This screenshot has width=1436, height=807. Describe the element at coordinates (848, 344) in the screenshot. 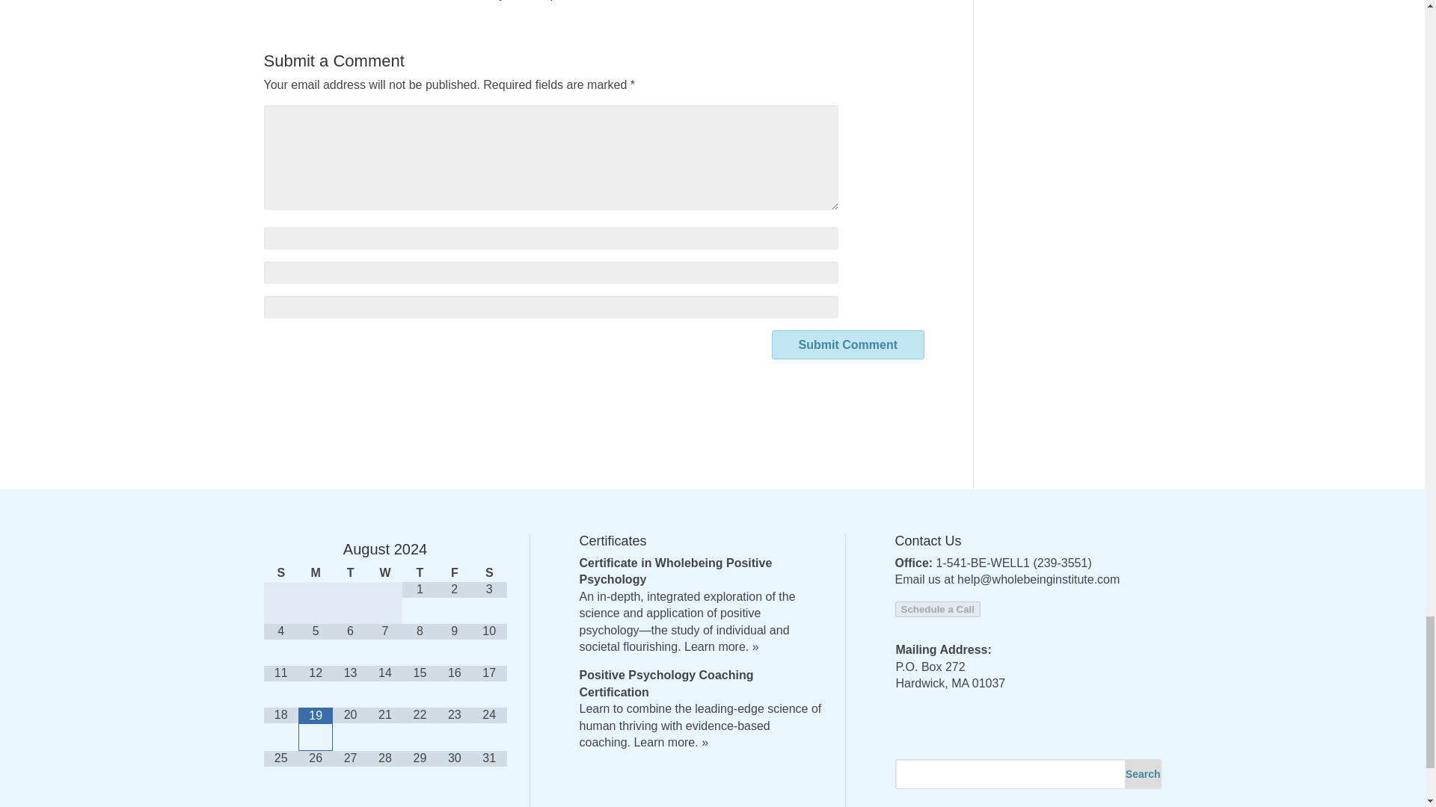

I see `Submit Comment` at that location.